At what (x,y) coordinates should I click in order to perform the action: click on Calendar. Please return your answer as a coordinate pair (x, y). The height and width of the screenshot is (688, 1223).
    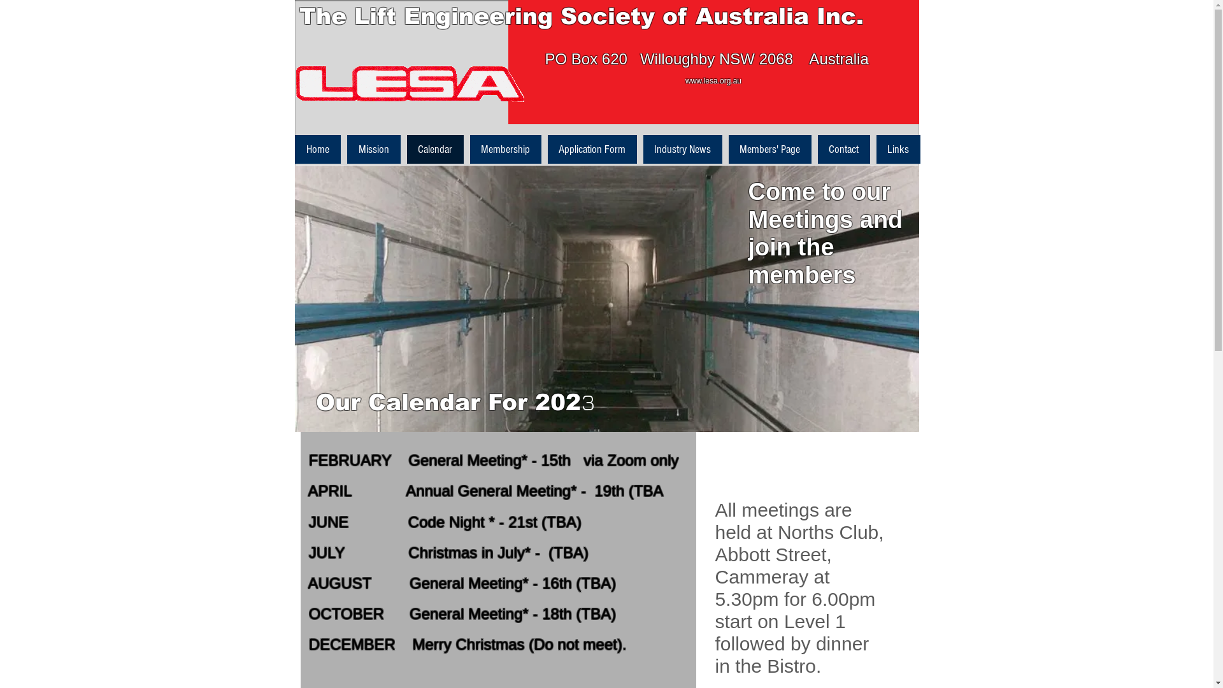
    Looking at the image, I should click on (434, 149).